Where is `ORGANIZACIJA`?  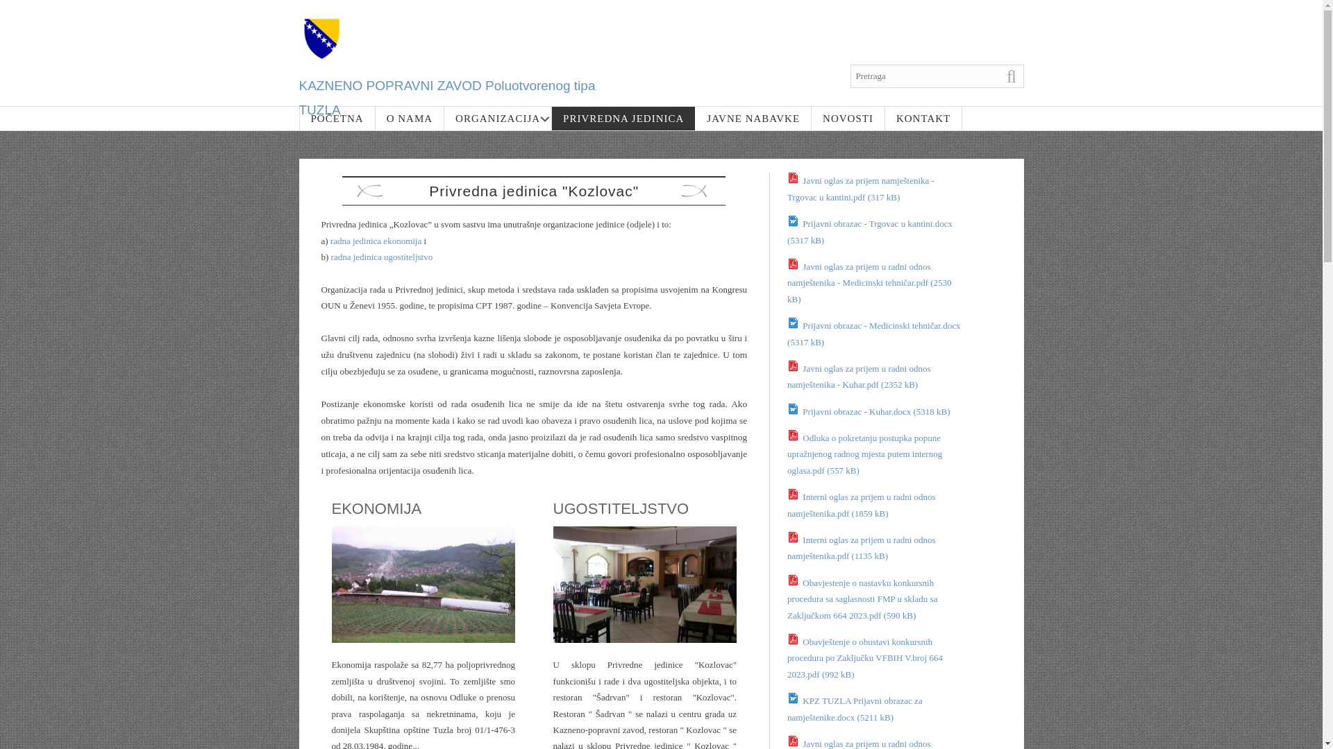 ORGANIZACIJA is located at coordinates (498, 119).